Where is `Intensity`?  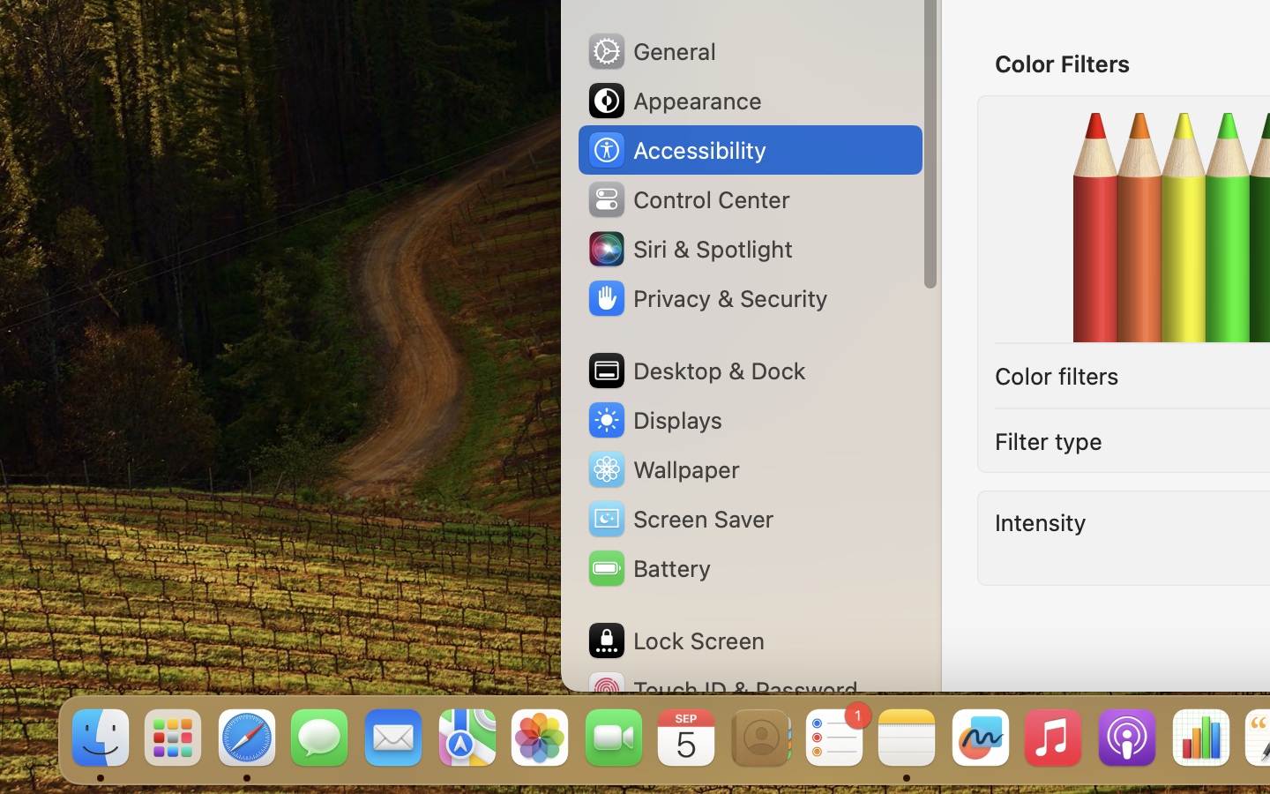 Intensity is located at coordinates (1041, 522).